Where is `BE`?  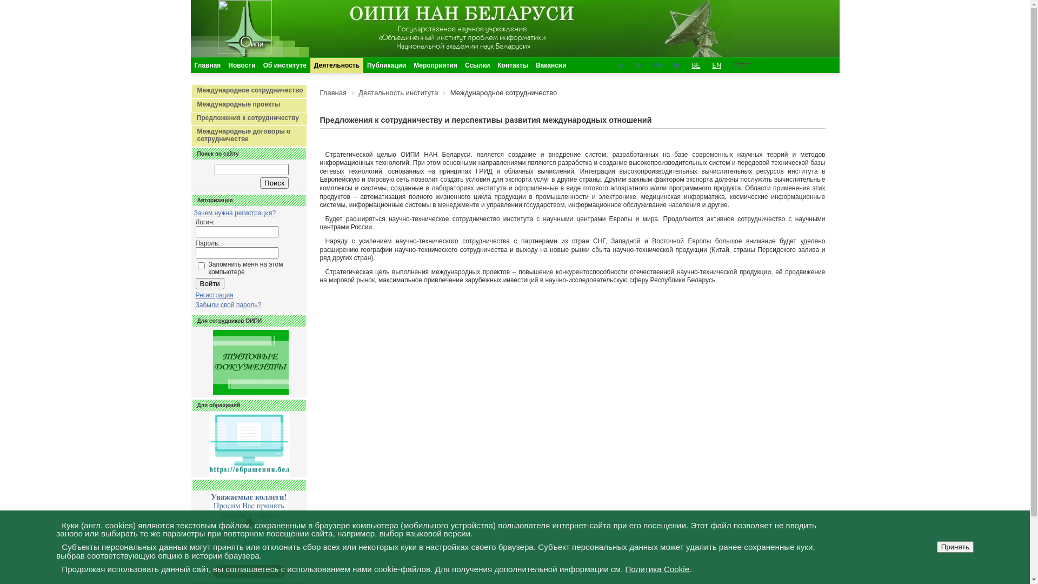 BE is located at coordinates (696, 65).